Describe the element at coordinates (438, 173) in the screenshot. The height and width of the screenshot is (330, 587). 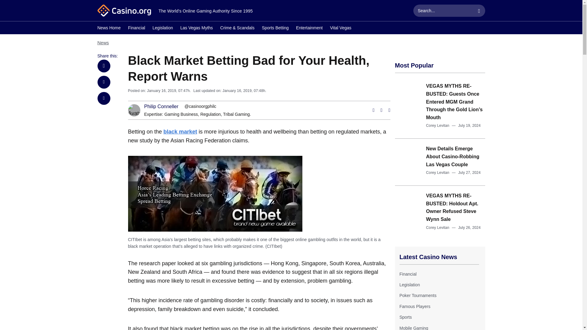
I see `Corey Levitan` at that location.